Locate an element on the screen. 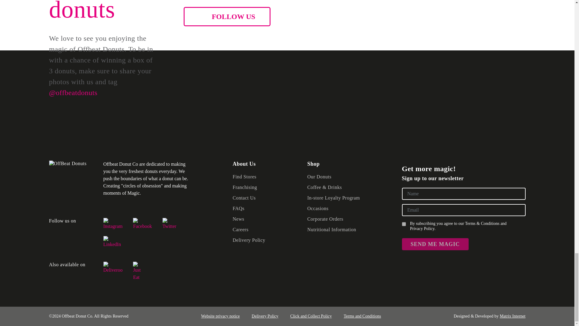  FOLLOW US is located at coordinates (227, 16).